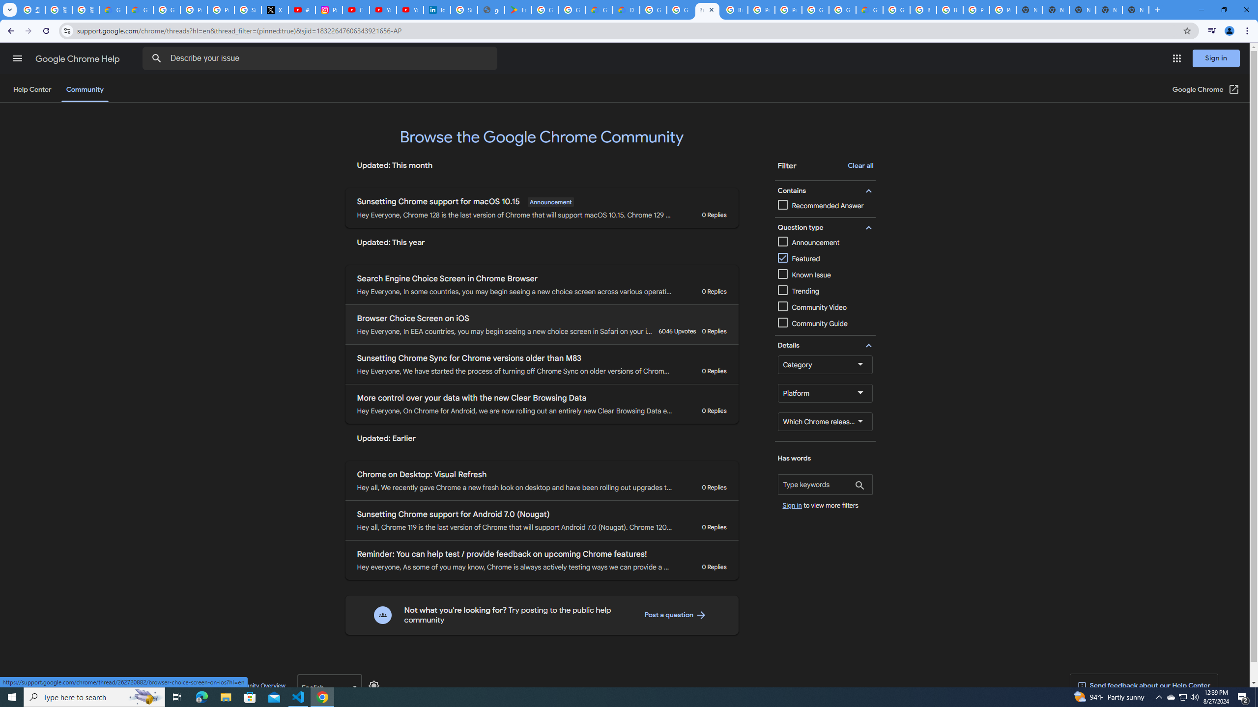  I want to click on Google Workspace - Specific Terms, so click(572, 10).